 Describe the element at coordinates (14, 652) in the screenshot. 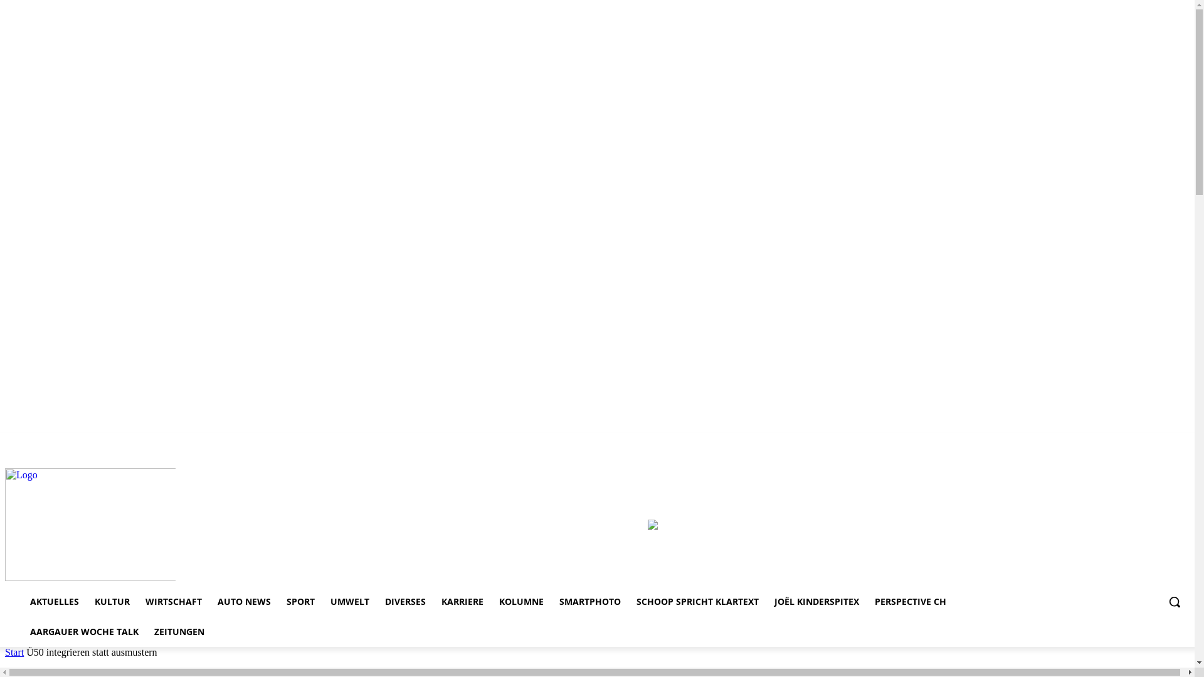

I see `Start` at that location.